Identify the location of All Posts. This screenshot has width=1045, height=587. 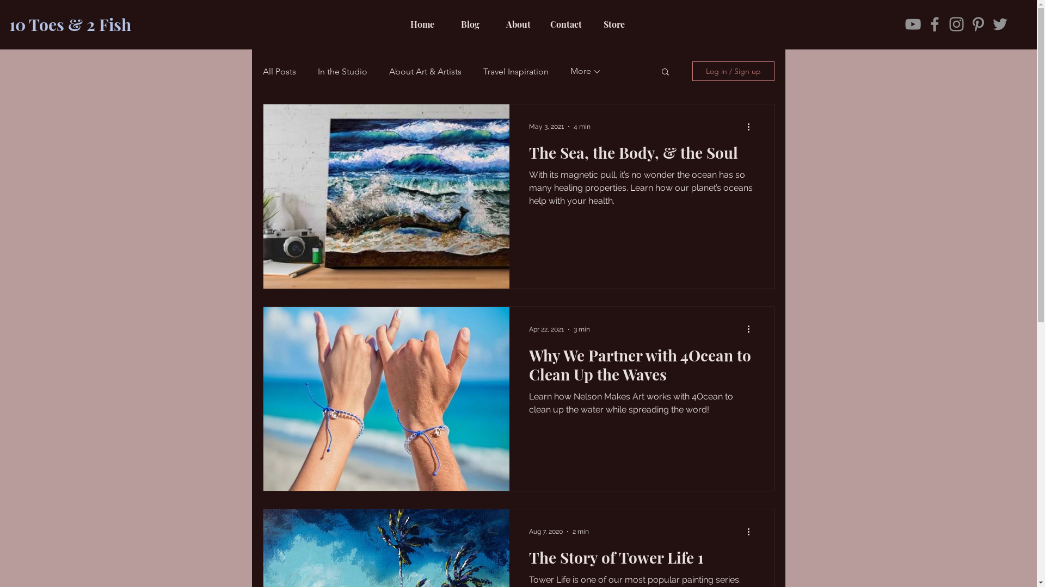
(279, 72).